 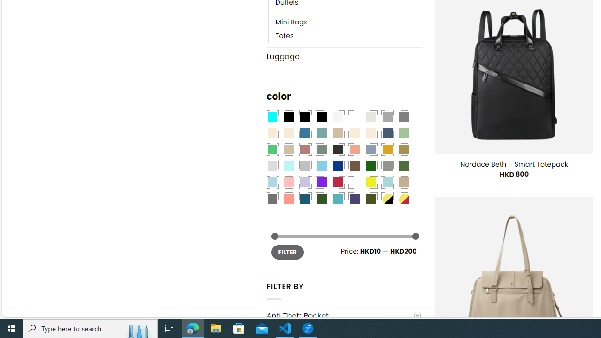 What do you see at coordinates (321, 117) in the screenshot?
I see `Black-Brown` at bounding box center [321, 117].